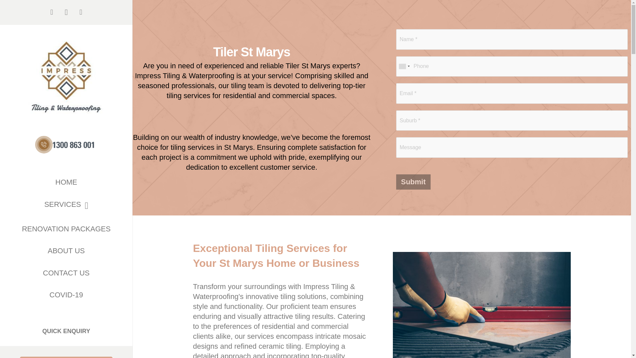 The image size is (636, 358). Describe the element at coordinates (66, 229) in the screenshot. I see `RENOVATION PACKAGES` at that location.